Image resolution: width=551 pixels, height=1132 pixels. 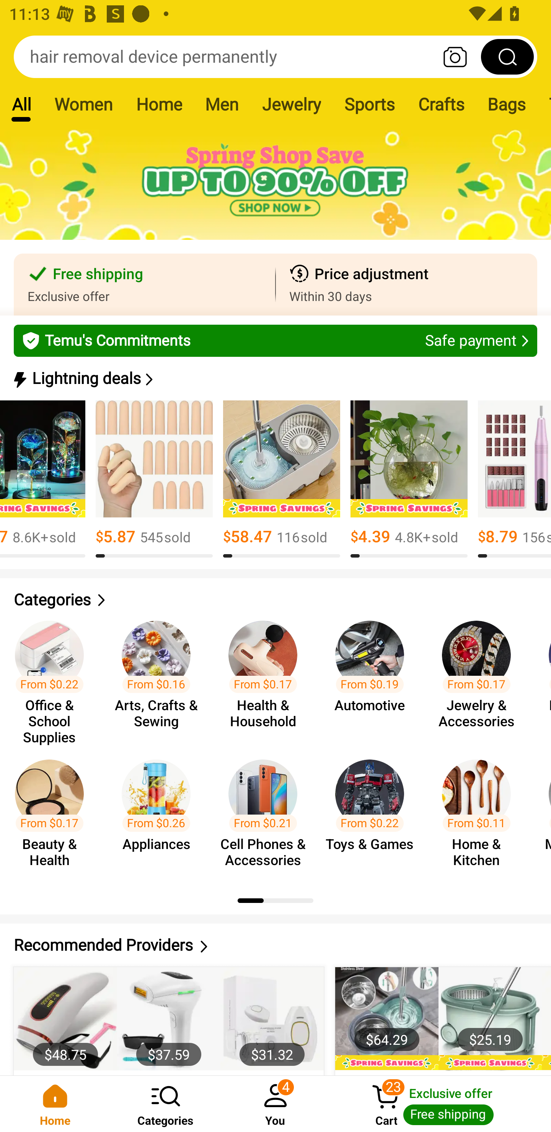 What do you see at coordinates (275, 600) in the screenshot?
I see `Categories` at bounding box center [275, 600].